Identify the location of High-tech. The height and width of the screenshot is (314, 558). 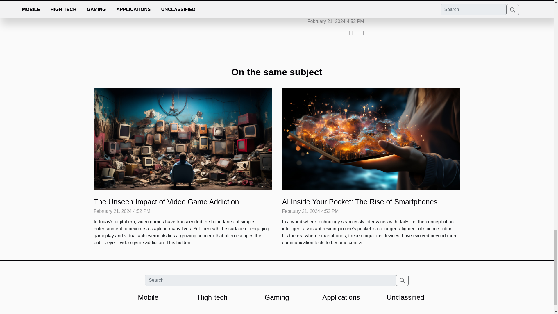
(212, 297).